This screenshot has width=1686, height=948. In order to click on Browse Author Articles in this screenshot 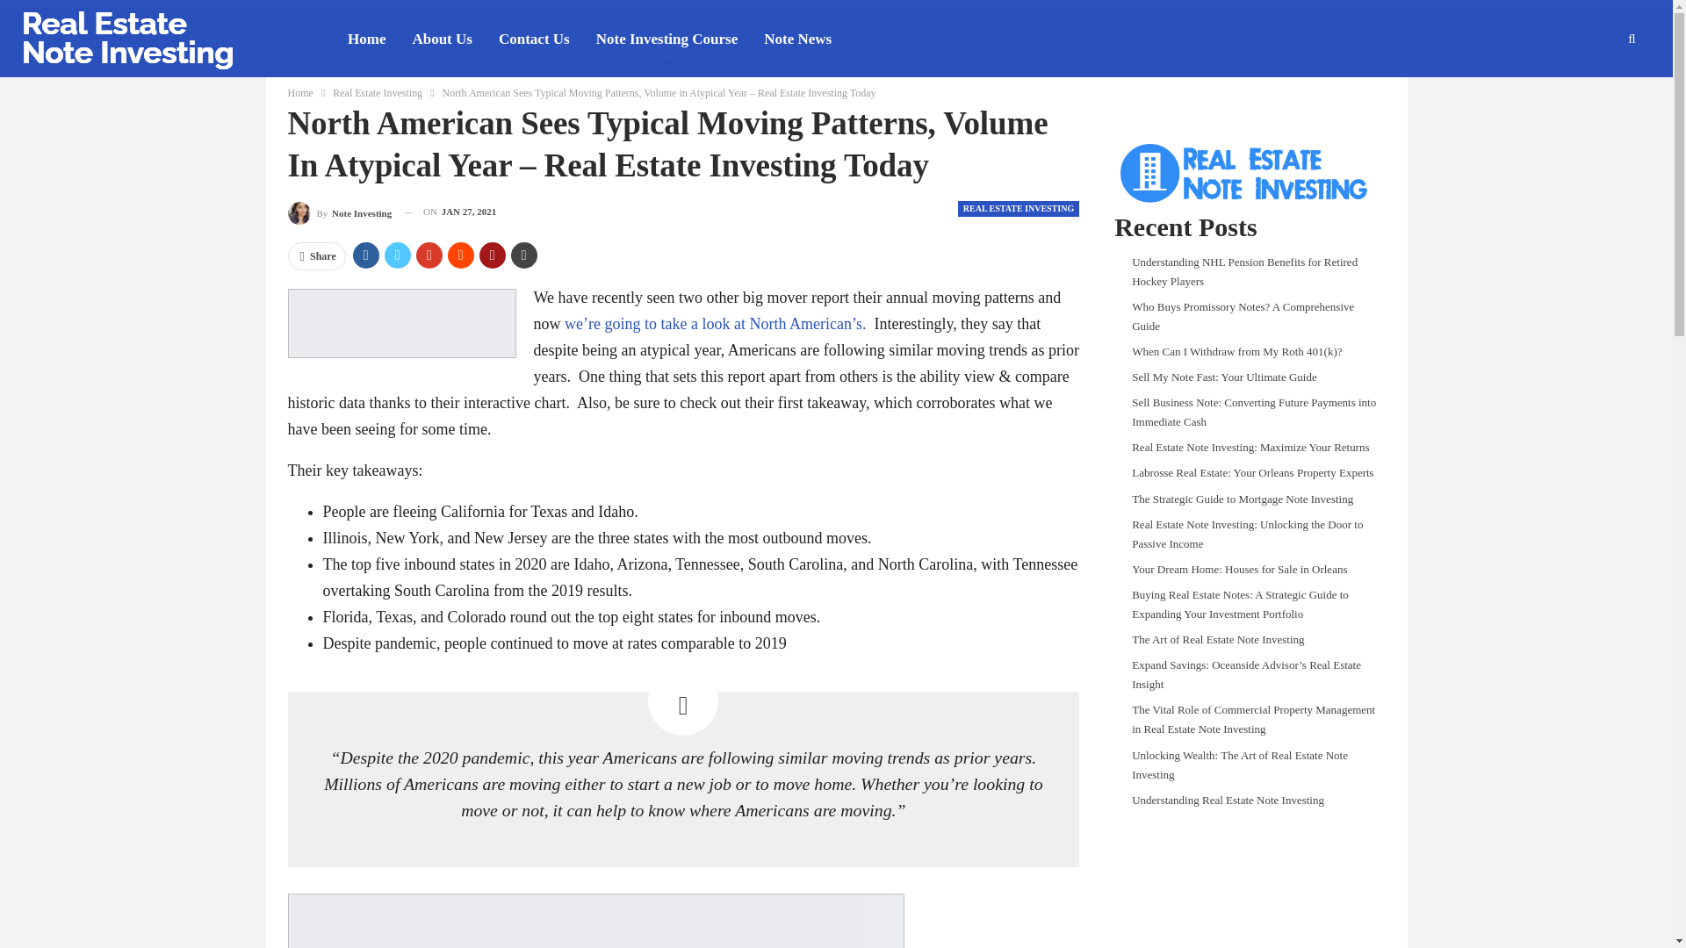, I will do `click(341, 211)`.